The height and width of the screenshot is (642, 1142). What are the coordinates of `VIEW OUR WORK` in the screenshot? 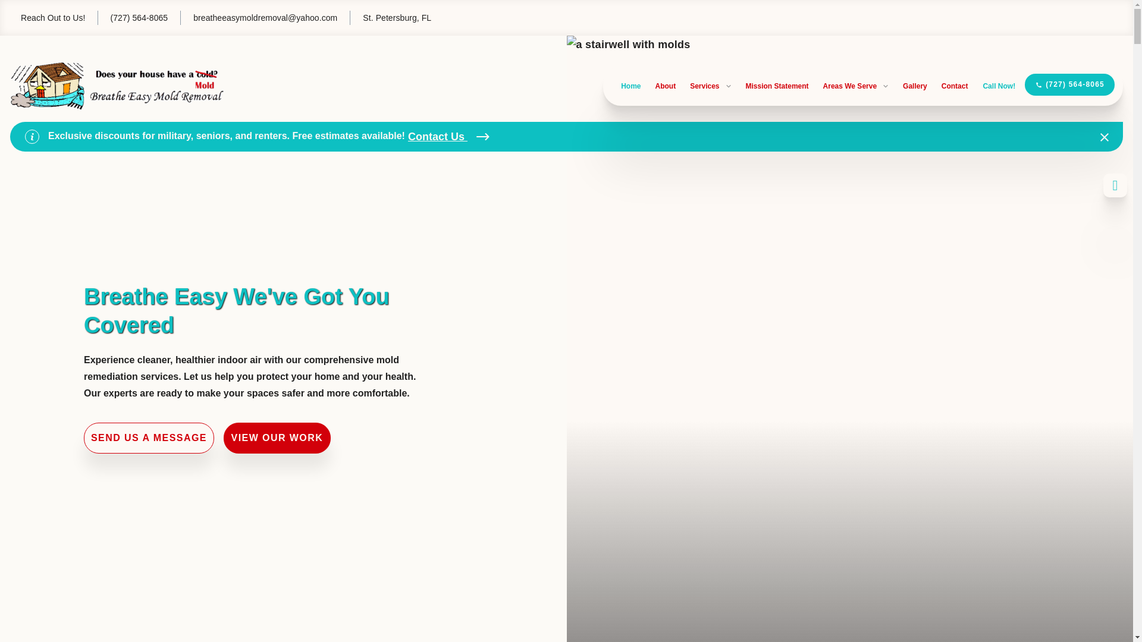 It's located at (277, 438).